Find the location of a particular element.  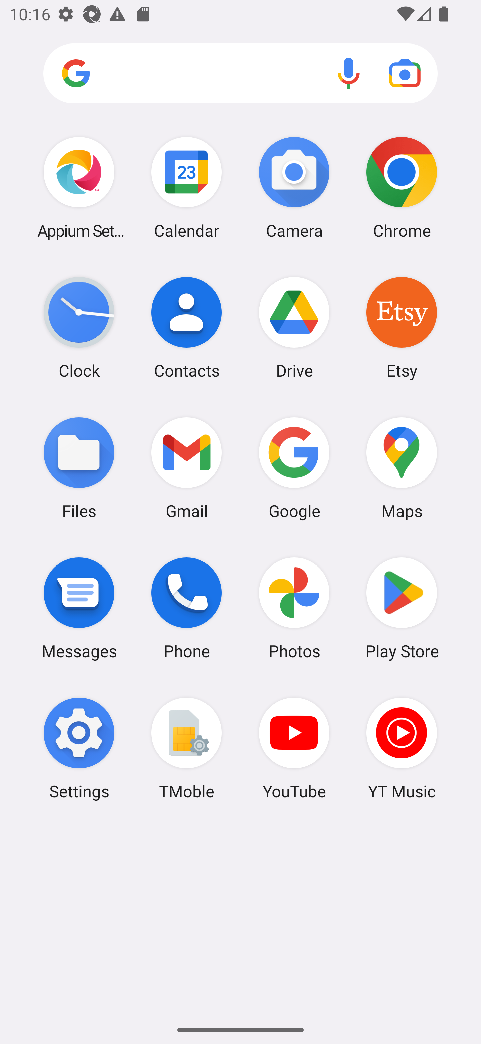

Phone is located at coordinates (186, 608).